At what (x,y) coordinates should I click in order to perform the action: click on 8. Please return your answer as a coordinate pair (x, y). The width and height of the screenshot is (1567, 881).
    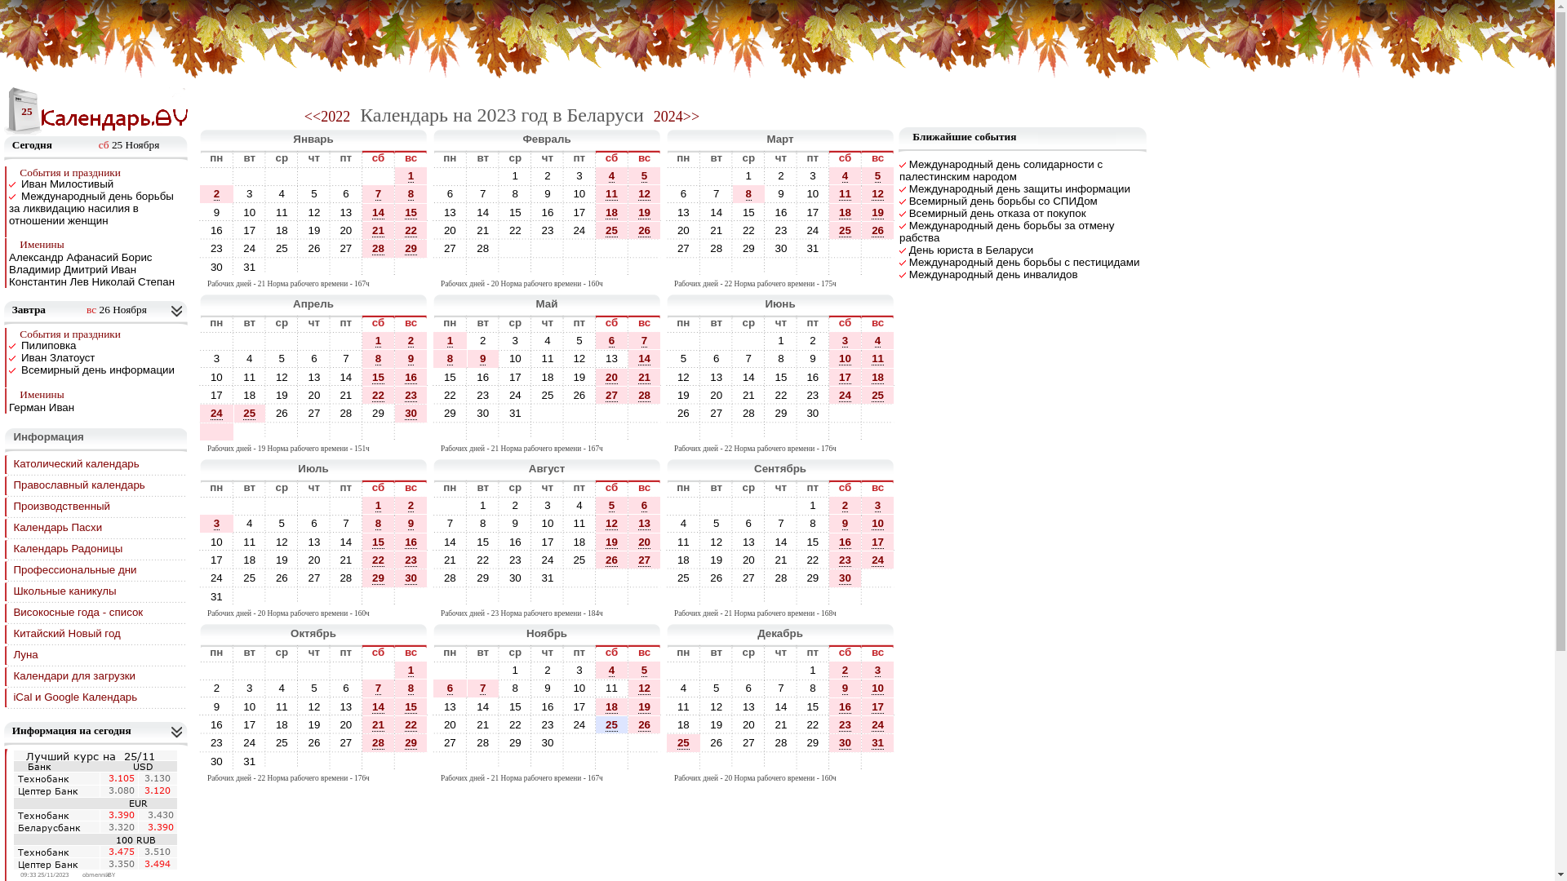
    Looking at the image, I should click on (379, 359).